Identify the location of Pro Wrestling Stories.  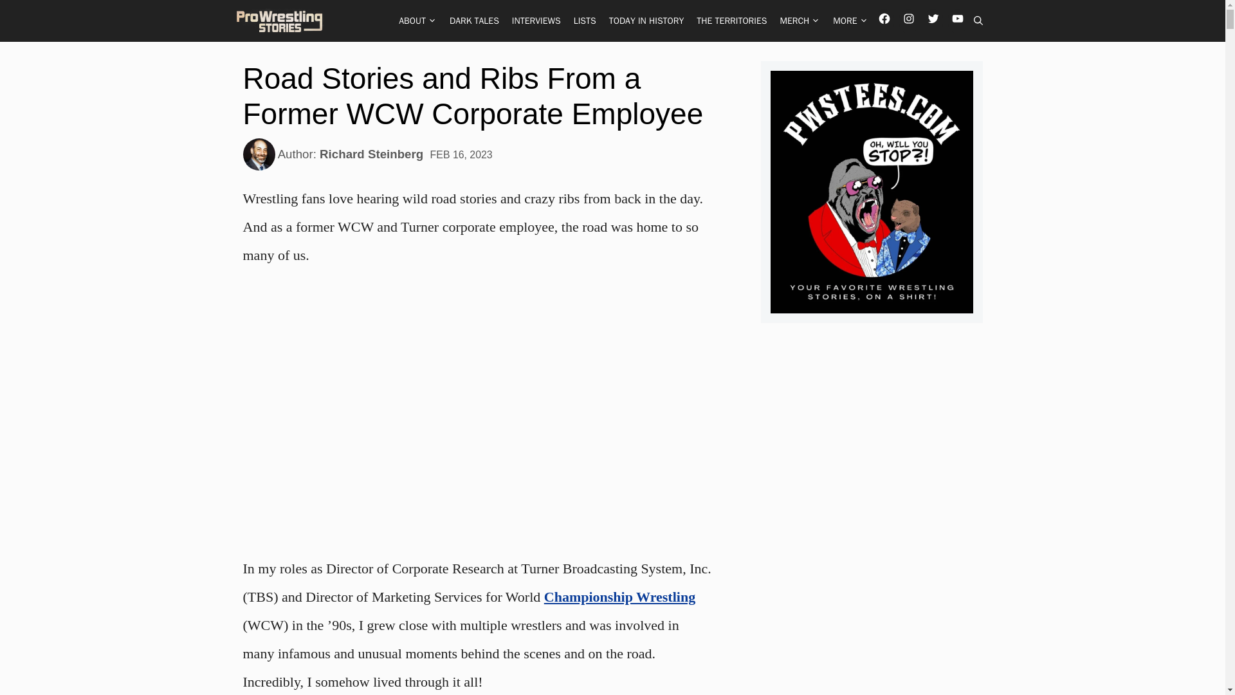
(280, 21).